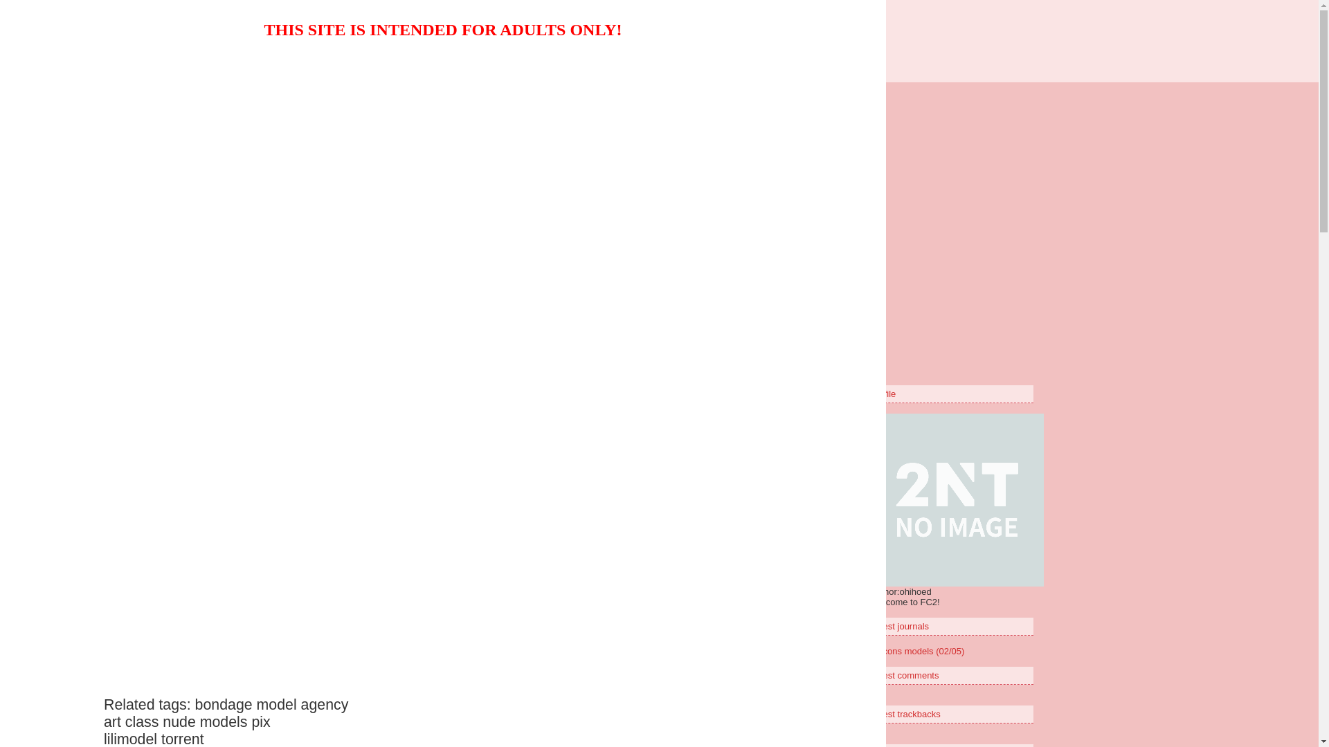  What do you see at coordinates (798, 300) in the screenshot?
I see `Pagetop` at bounding box center [798, 300].